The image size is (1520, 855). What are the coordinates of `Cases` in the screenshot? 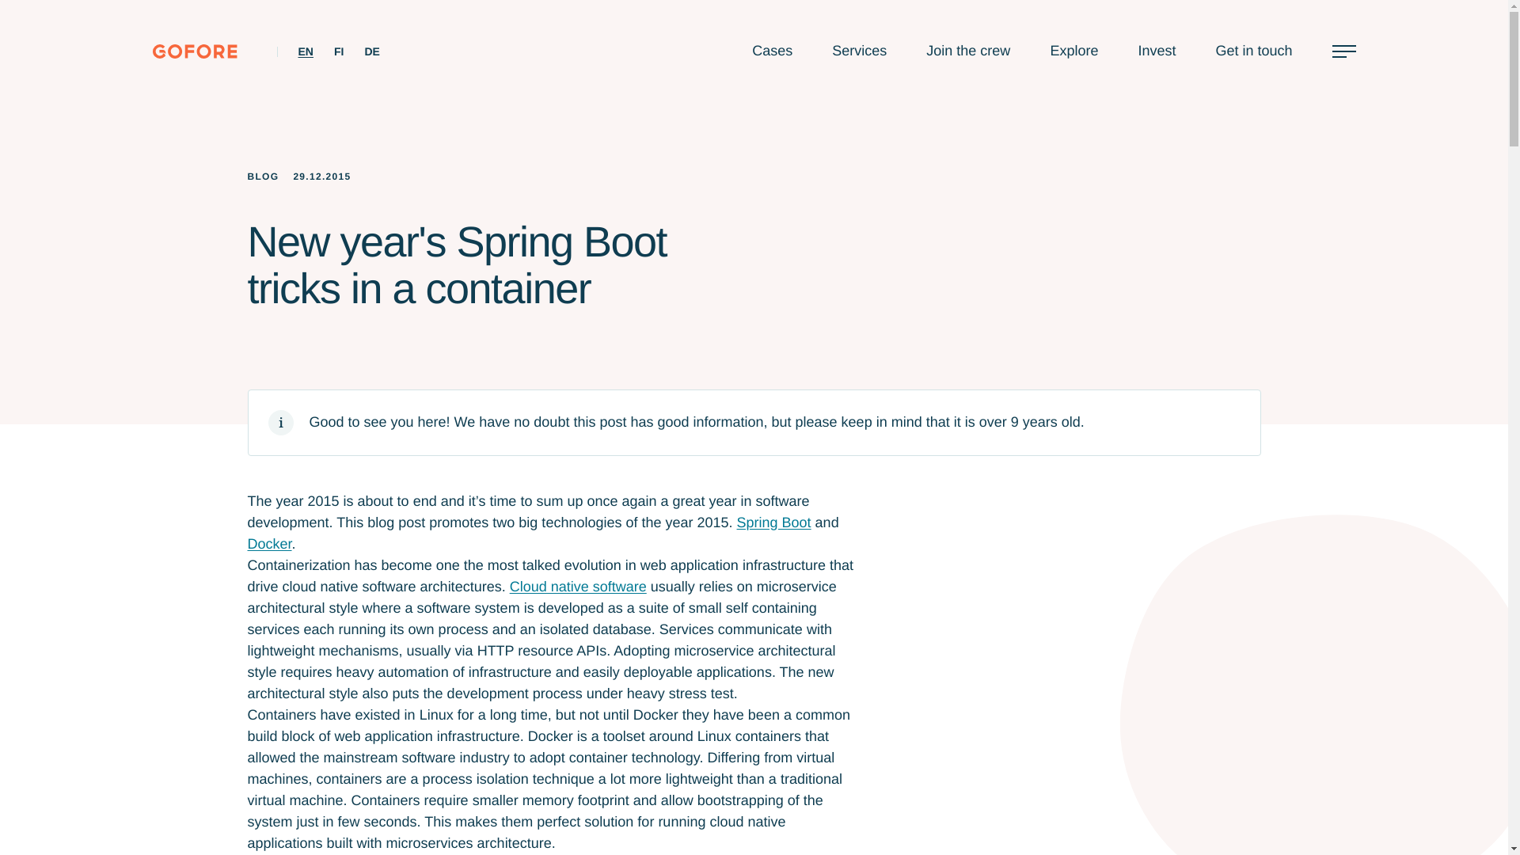 It's located at (772, 52).